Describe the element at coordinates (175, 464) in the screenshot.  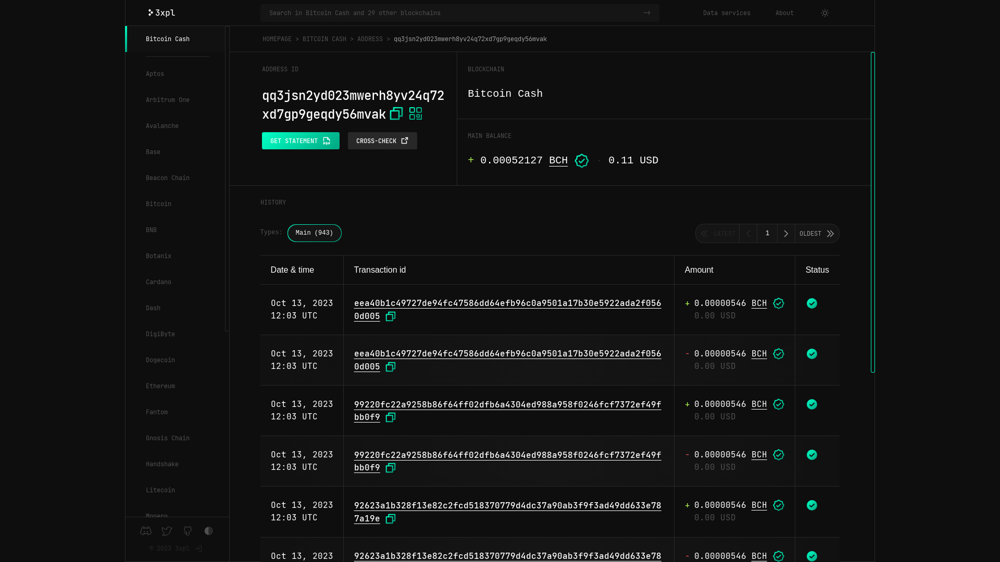
I see `Handshake` at that location.